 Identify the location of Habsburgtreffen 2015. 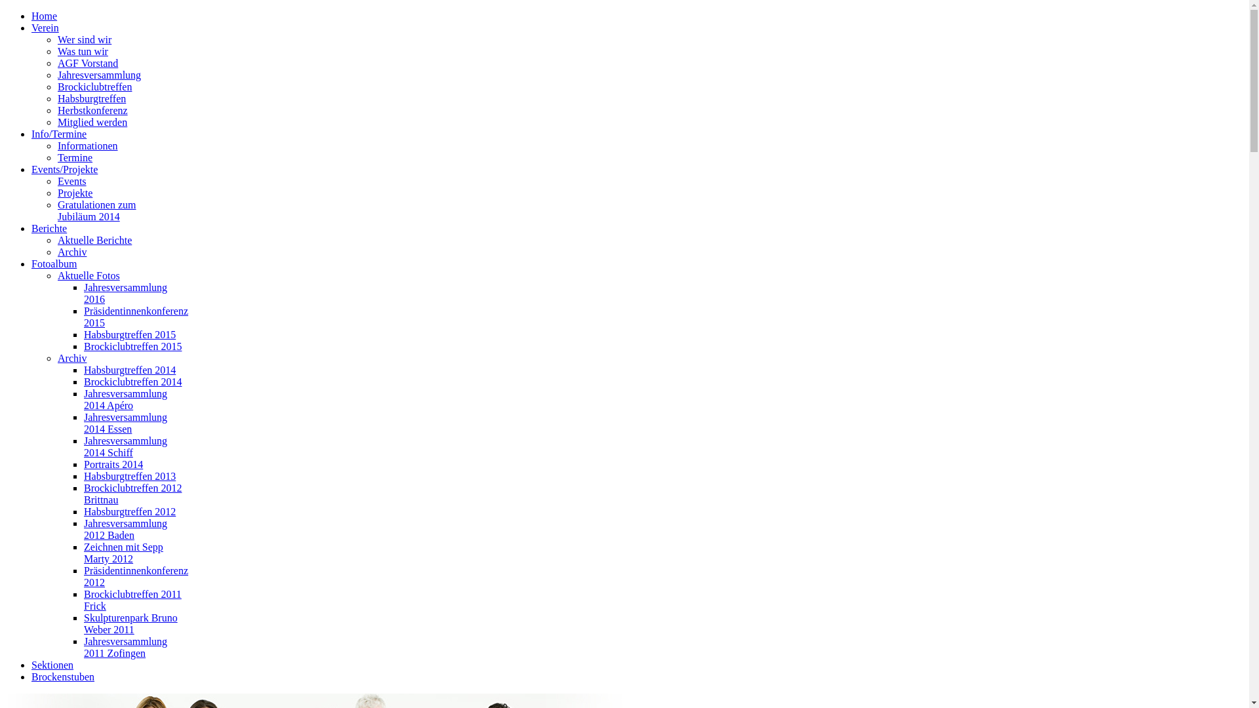
(130, 334).